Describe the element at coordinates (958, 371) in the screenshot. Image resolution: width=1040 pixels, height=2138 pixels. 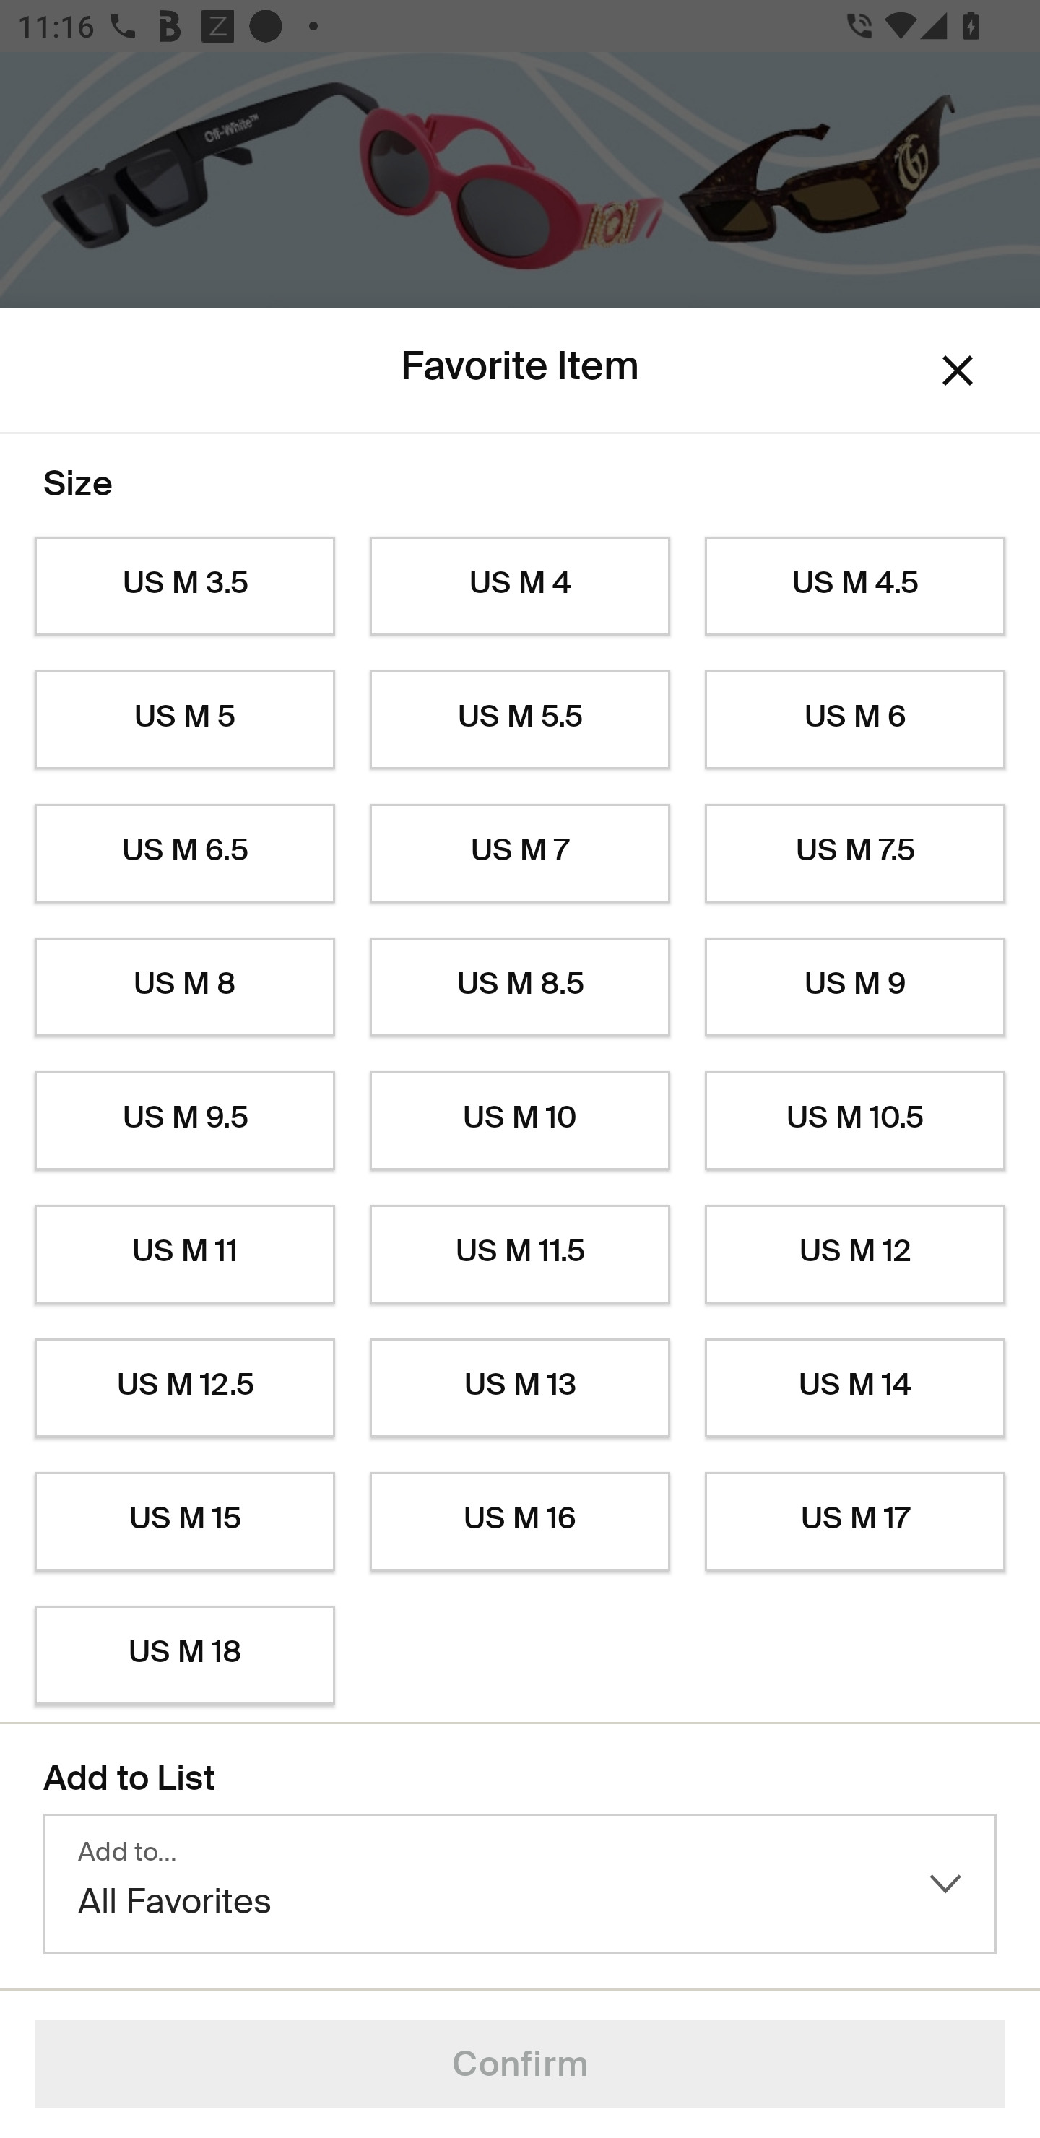
I see `Dismiss` at that location.